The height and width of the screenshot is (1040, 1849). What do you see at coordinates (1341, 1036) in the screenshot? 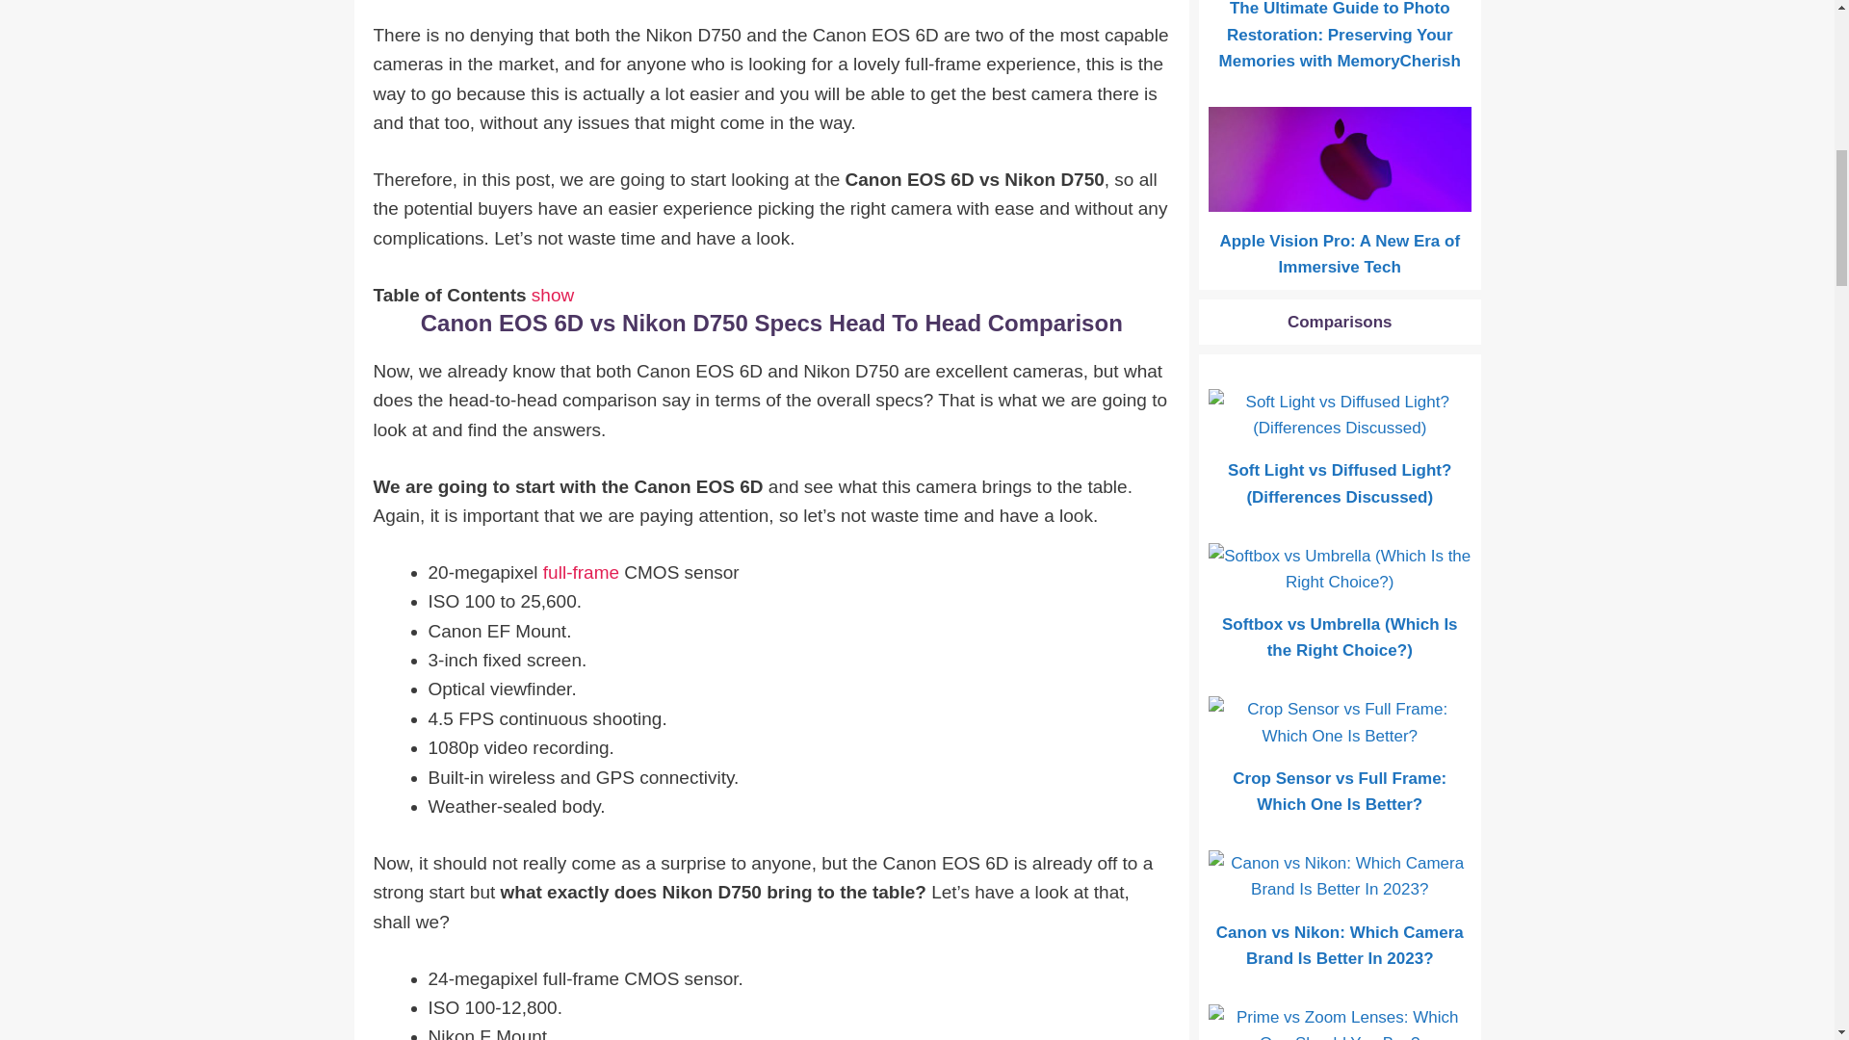
I see `Prime vs Zoom Lenses: Which One Should You Buy?` at bounding box center [1341, 1036].